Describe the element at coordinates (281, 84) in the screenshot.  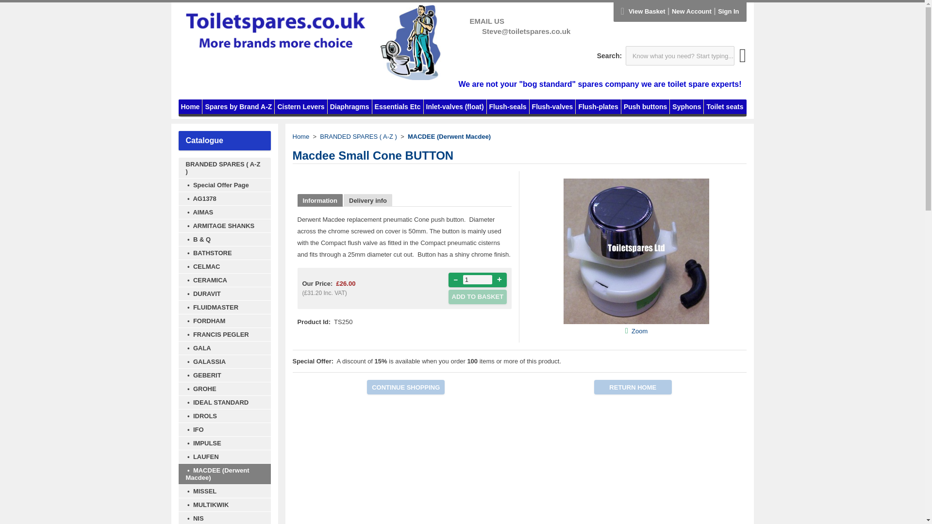
I see `Customer reviews powered by Trustpilot` at that location.